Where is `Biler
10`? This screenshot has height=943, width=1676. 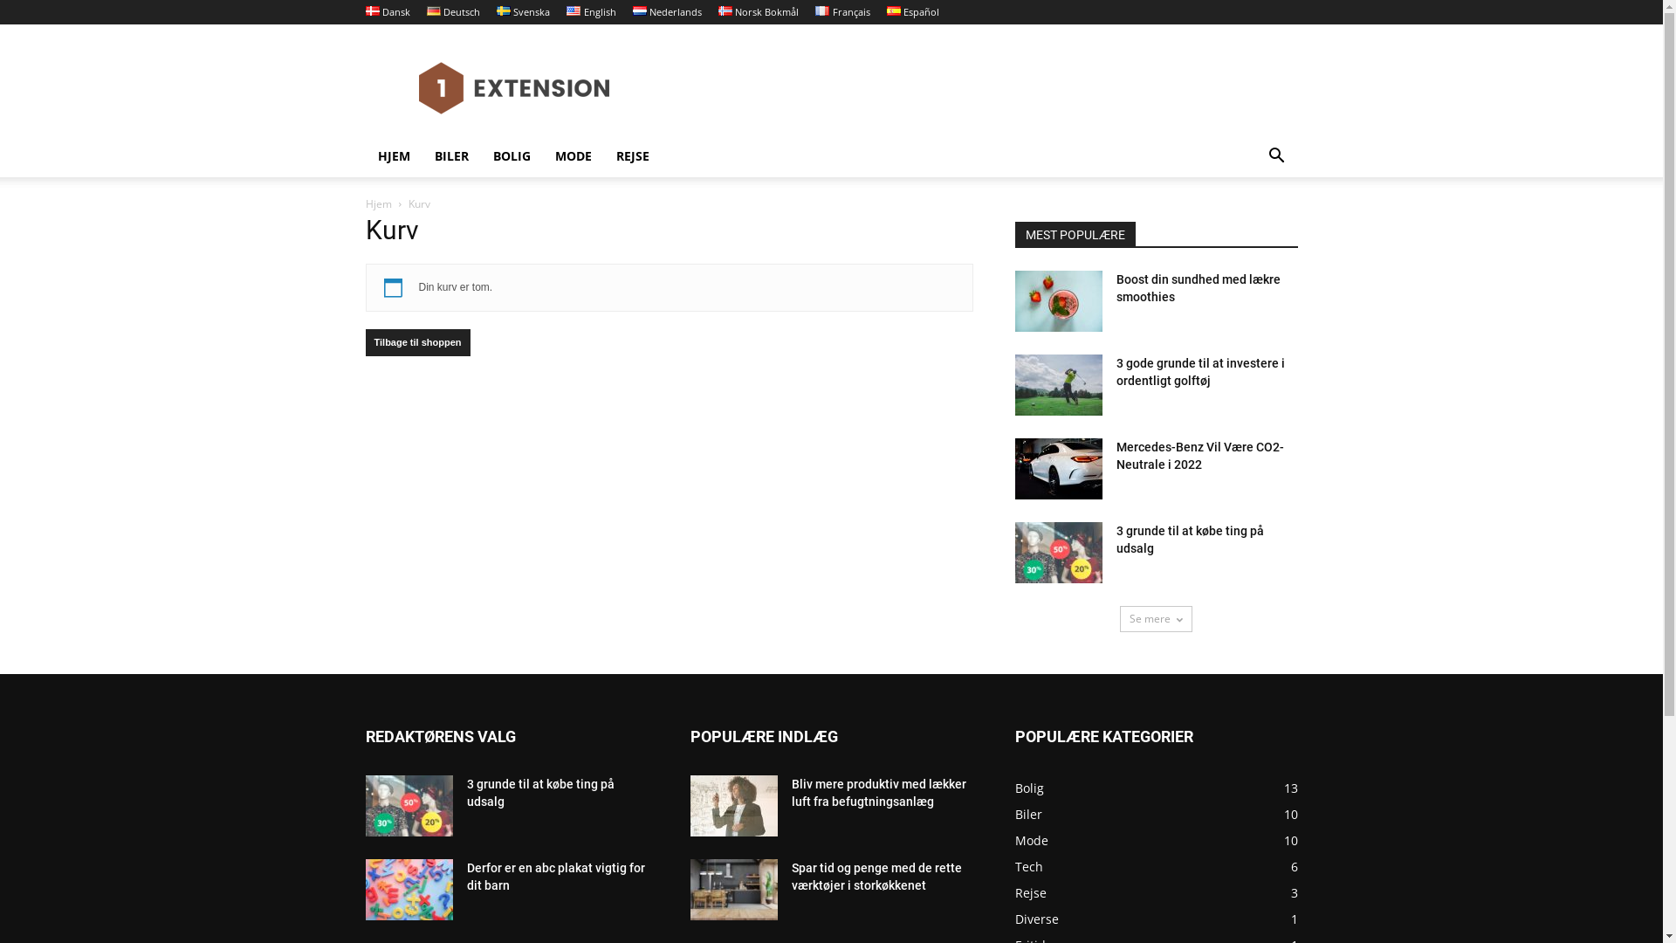
Biler
10 is located at coordinates (1028, 814).